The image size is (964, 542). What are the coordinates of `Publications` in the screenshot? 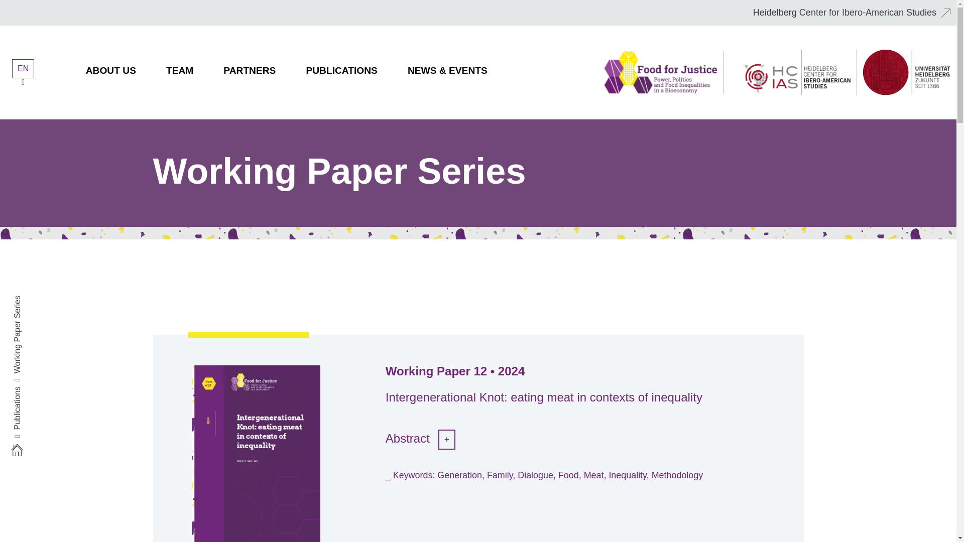 It's located at (33, 392).